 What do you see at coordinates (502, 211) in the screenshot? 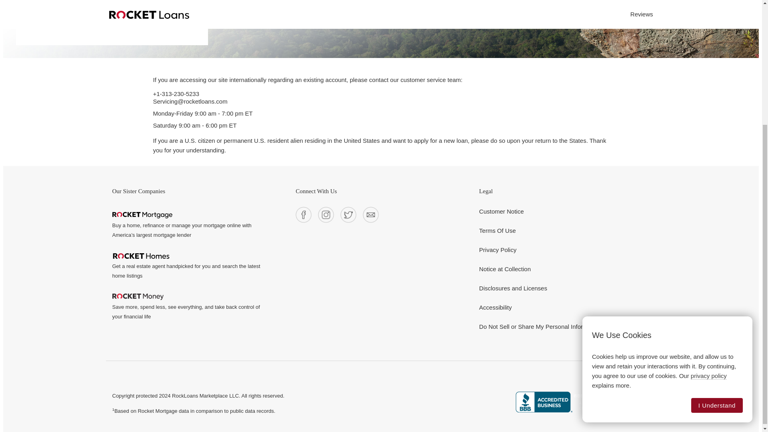
I see `Customer Notice` at bounding box center [502, 211].